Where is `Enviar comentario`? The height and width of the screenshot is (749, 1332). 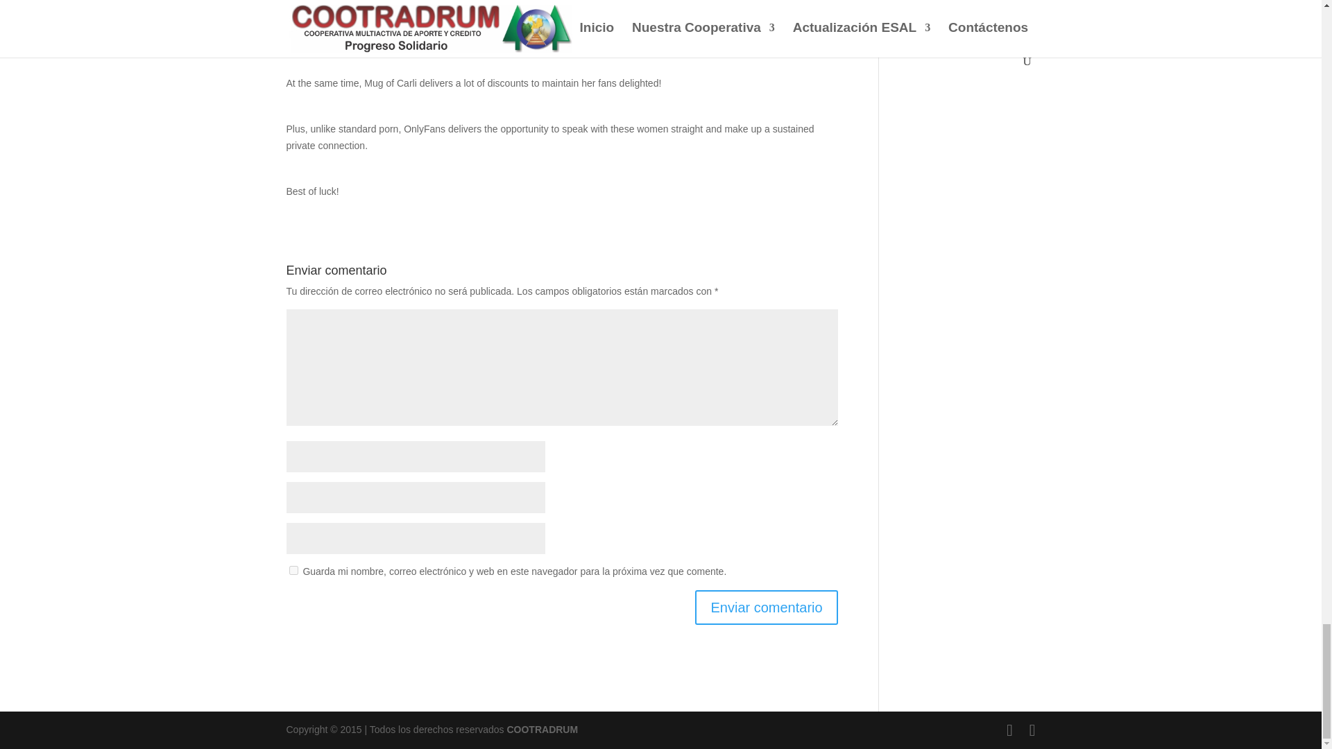
Enviar comentario is located at coordinates (766, 608).